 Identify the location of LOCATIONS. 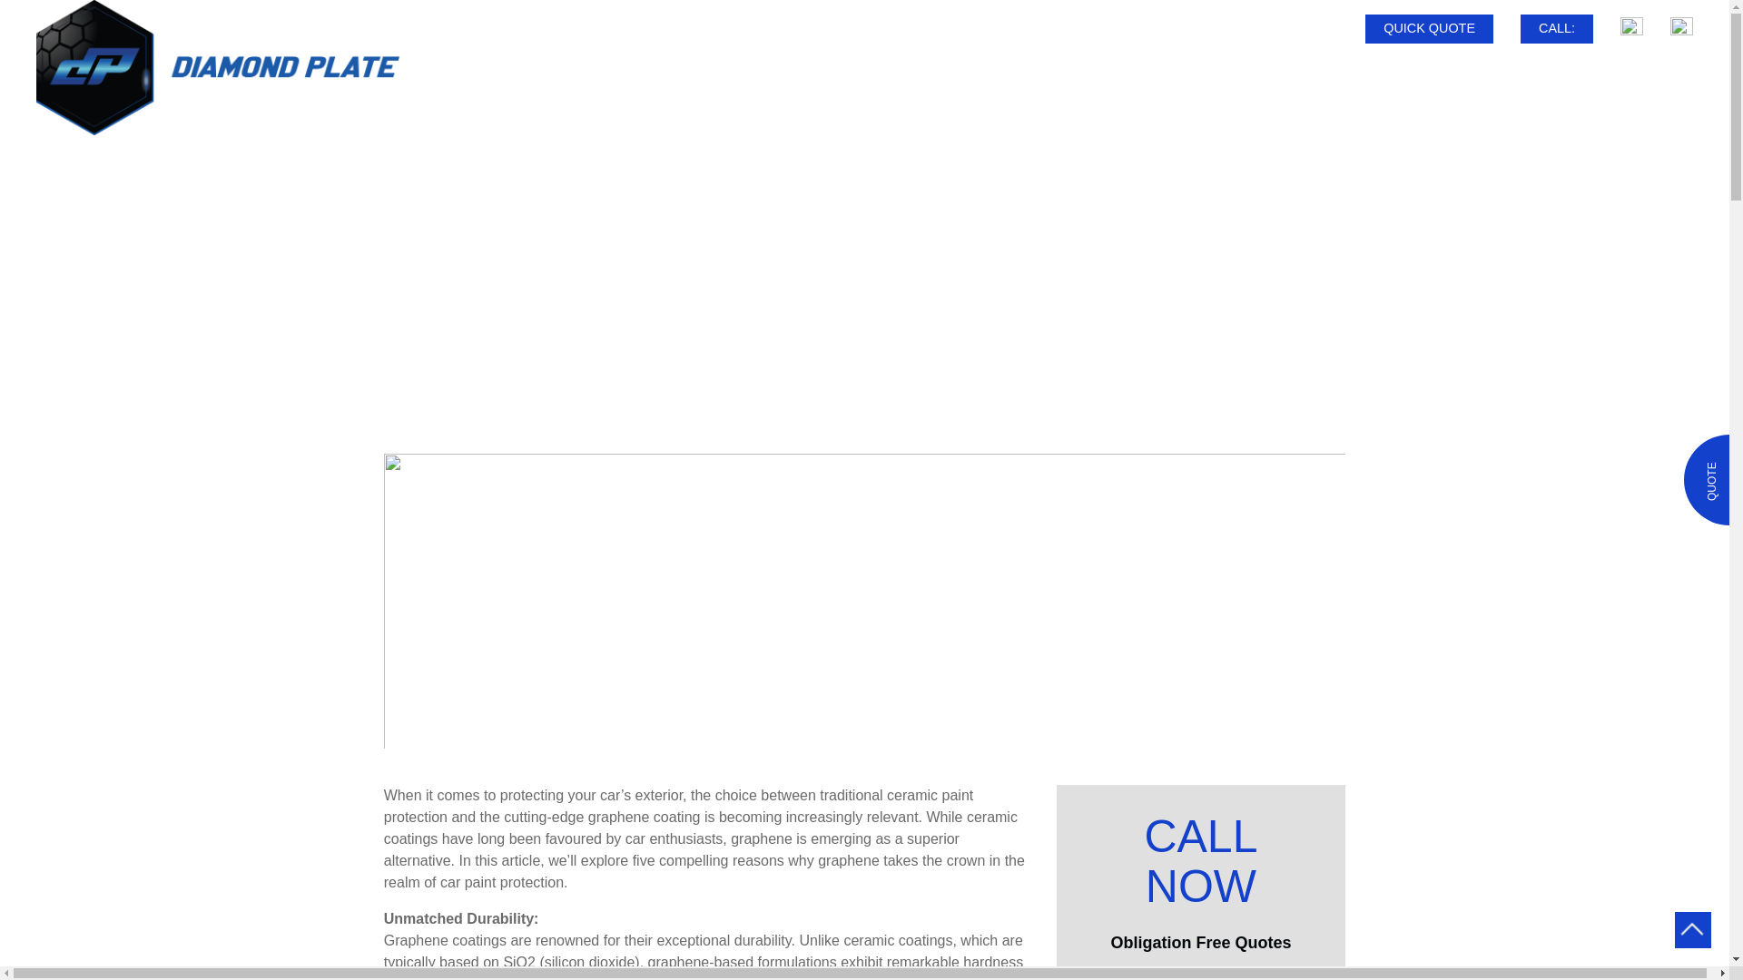
(1603, 73).